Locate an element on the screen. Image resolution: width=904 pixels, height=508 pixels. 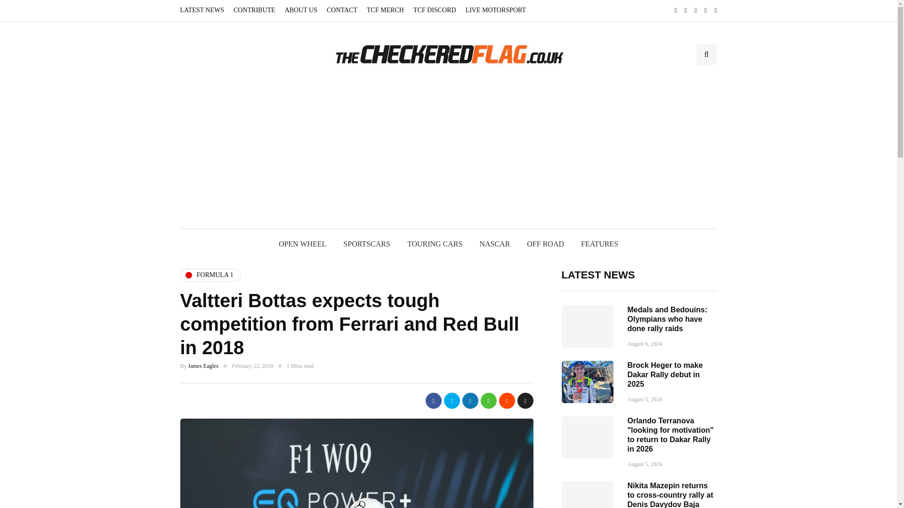
Share with LinkedIn is located at coordinates (470, 401).